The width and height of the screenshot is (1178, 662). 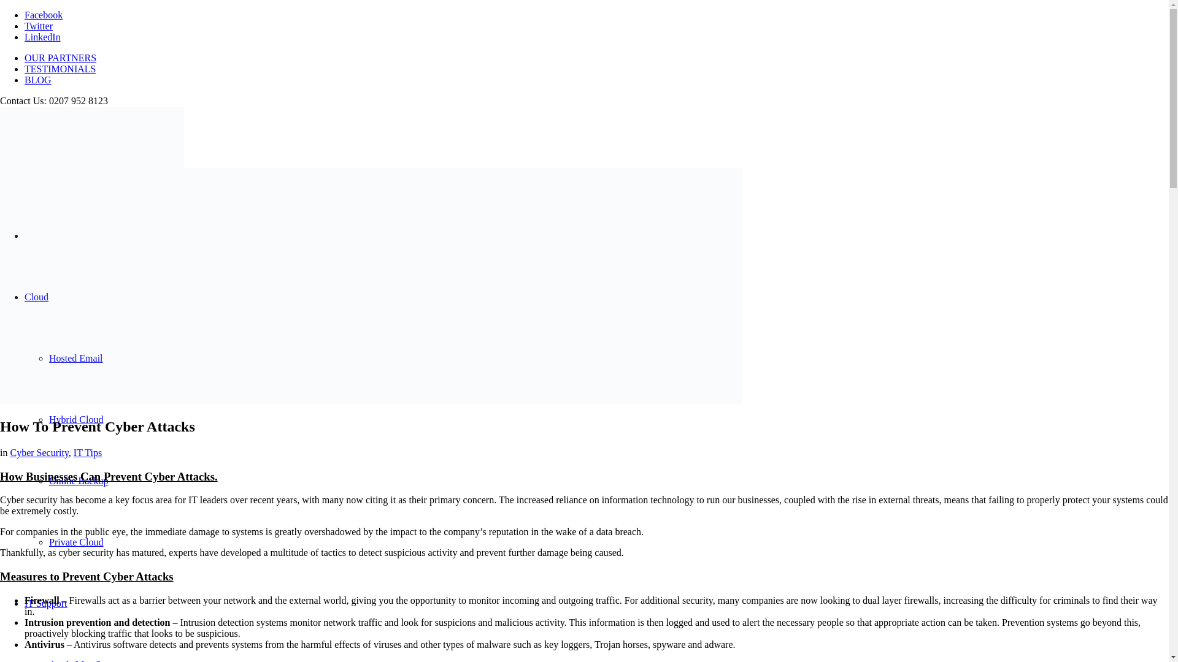 What do you see at coordinates (79, 481) in the screenshot?
I see `Online Backup` at bounding box center [79, 481].